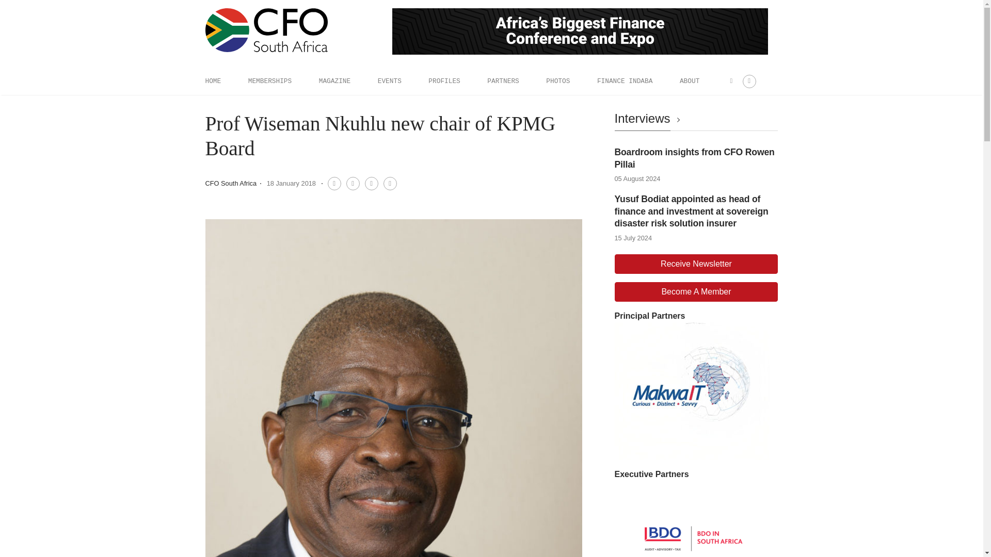 The width and height of the screenshot is (991, 557). Describe the element at coordinates (696, 264) in the screenshot. I see `Receive Newsletter` at that location.